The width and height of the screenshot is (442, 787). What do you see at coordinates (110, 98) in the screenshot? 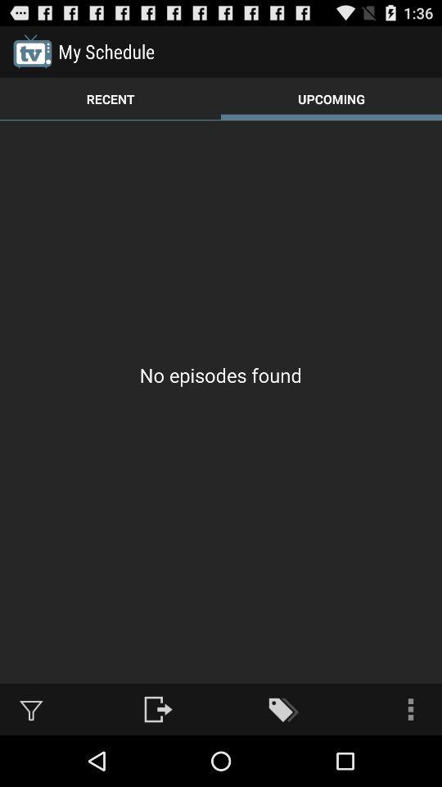
I see `turn on item next to the upcoming item` at bounding box center [110, 98].